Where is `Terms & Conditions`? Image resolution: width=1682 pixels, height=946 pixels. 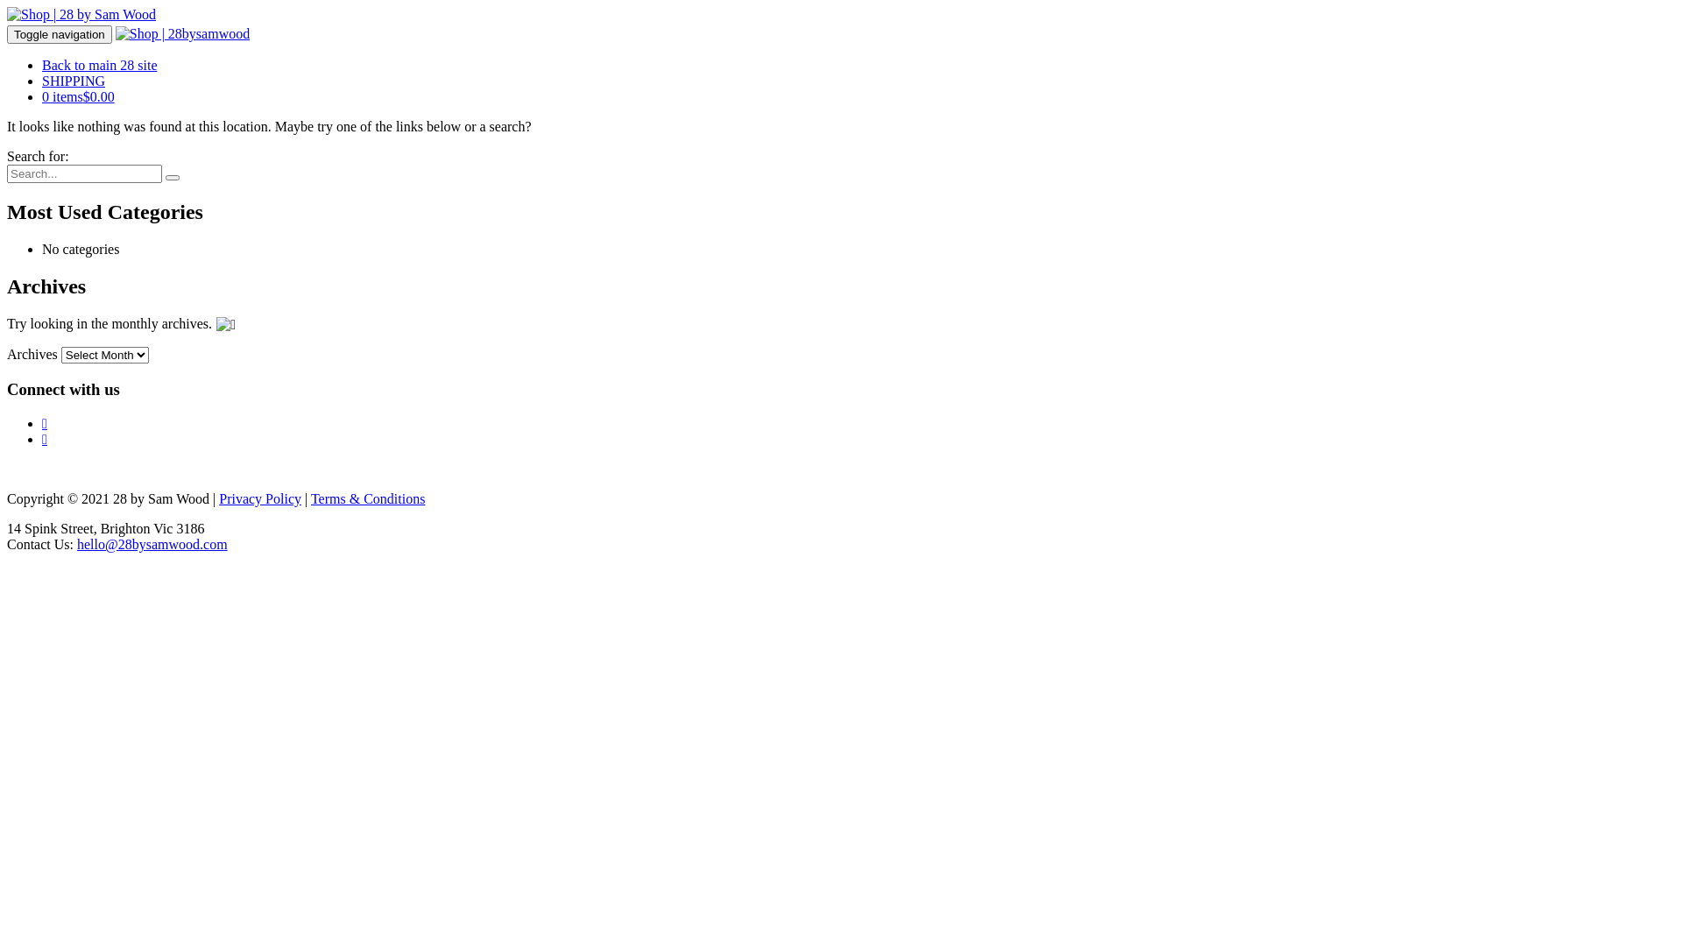
Terms & Conditions is located at coordinates (368, 499).